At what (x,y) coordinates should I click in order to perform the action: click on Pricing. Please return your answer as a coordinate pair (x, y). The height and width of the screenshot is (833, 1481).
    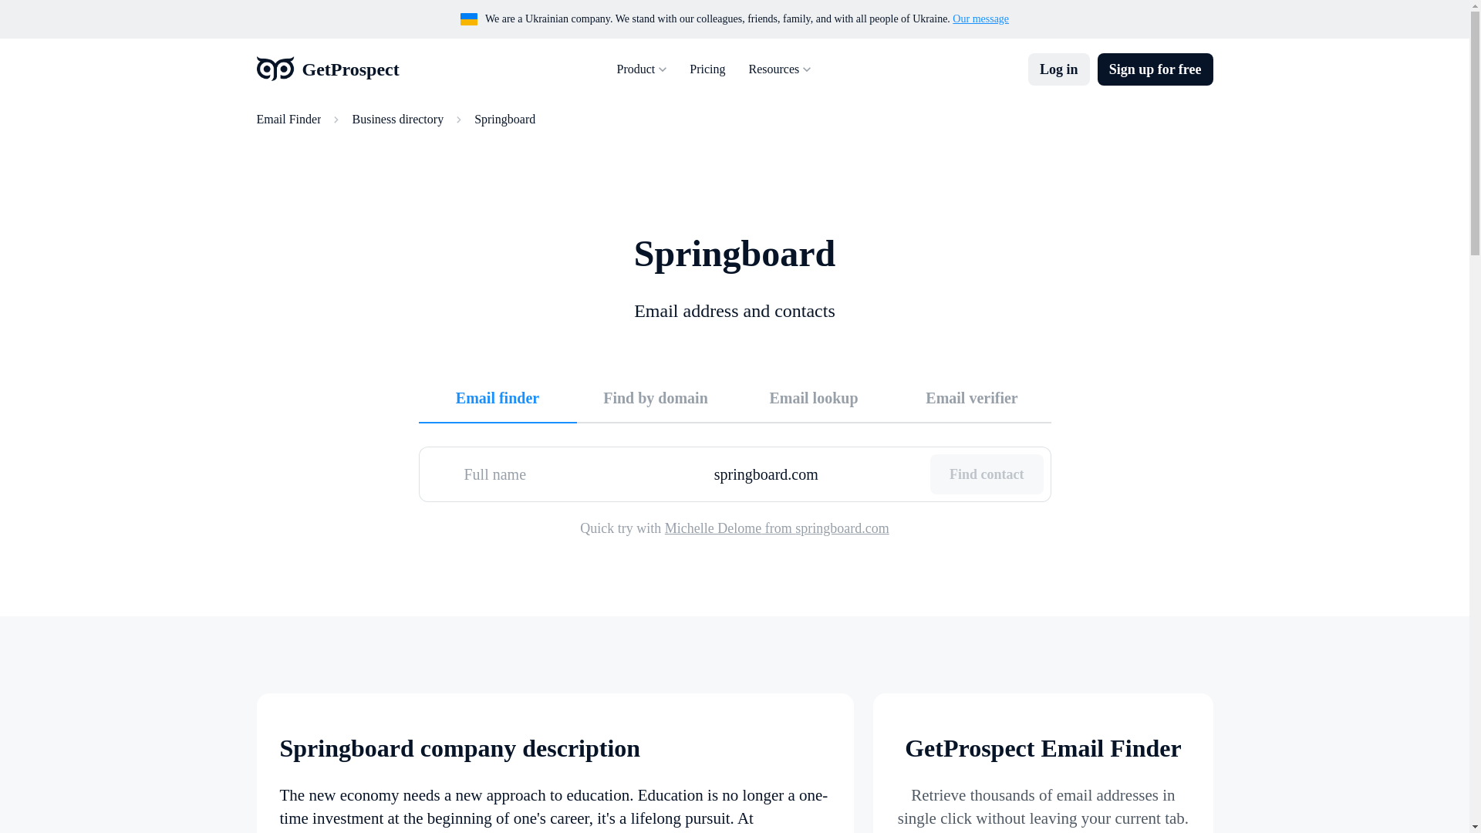
    Looking at the image, I should click on (707, 69).